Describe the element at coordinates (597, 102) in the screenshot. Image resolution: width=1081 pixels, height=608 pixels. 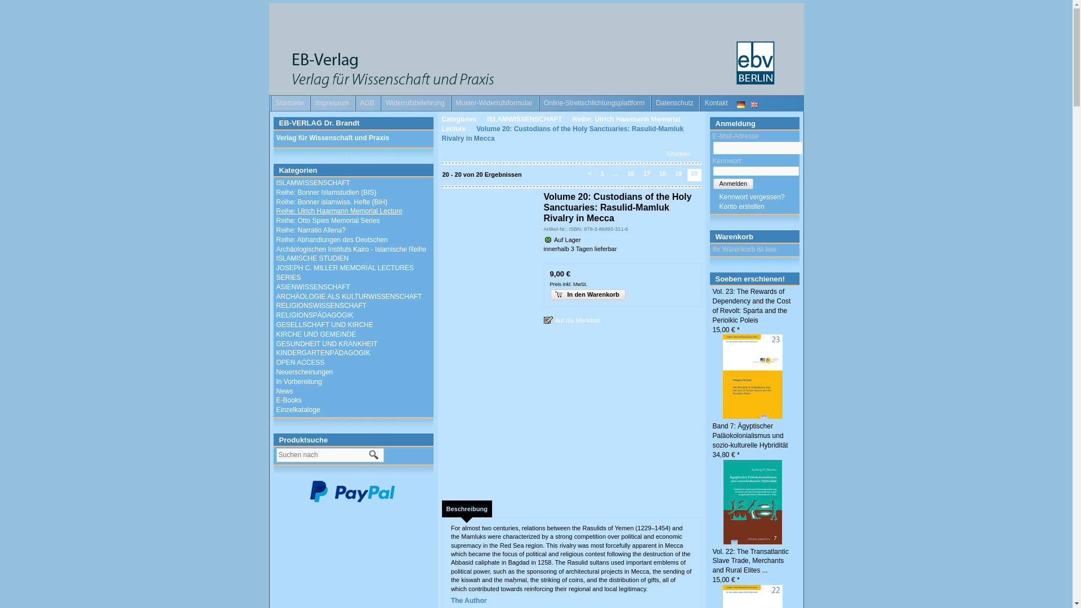
I see `Online-Streitschlichtungsplattform` at that location.